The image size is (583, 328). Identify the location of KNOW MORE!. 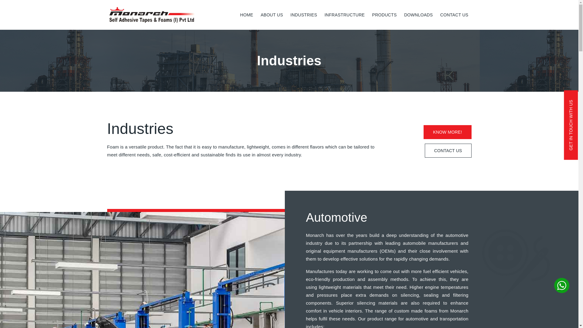
(447, 132).